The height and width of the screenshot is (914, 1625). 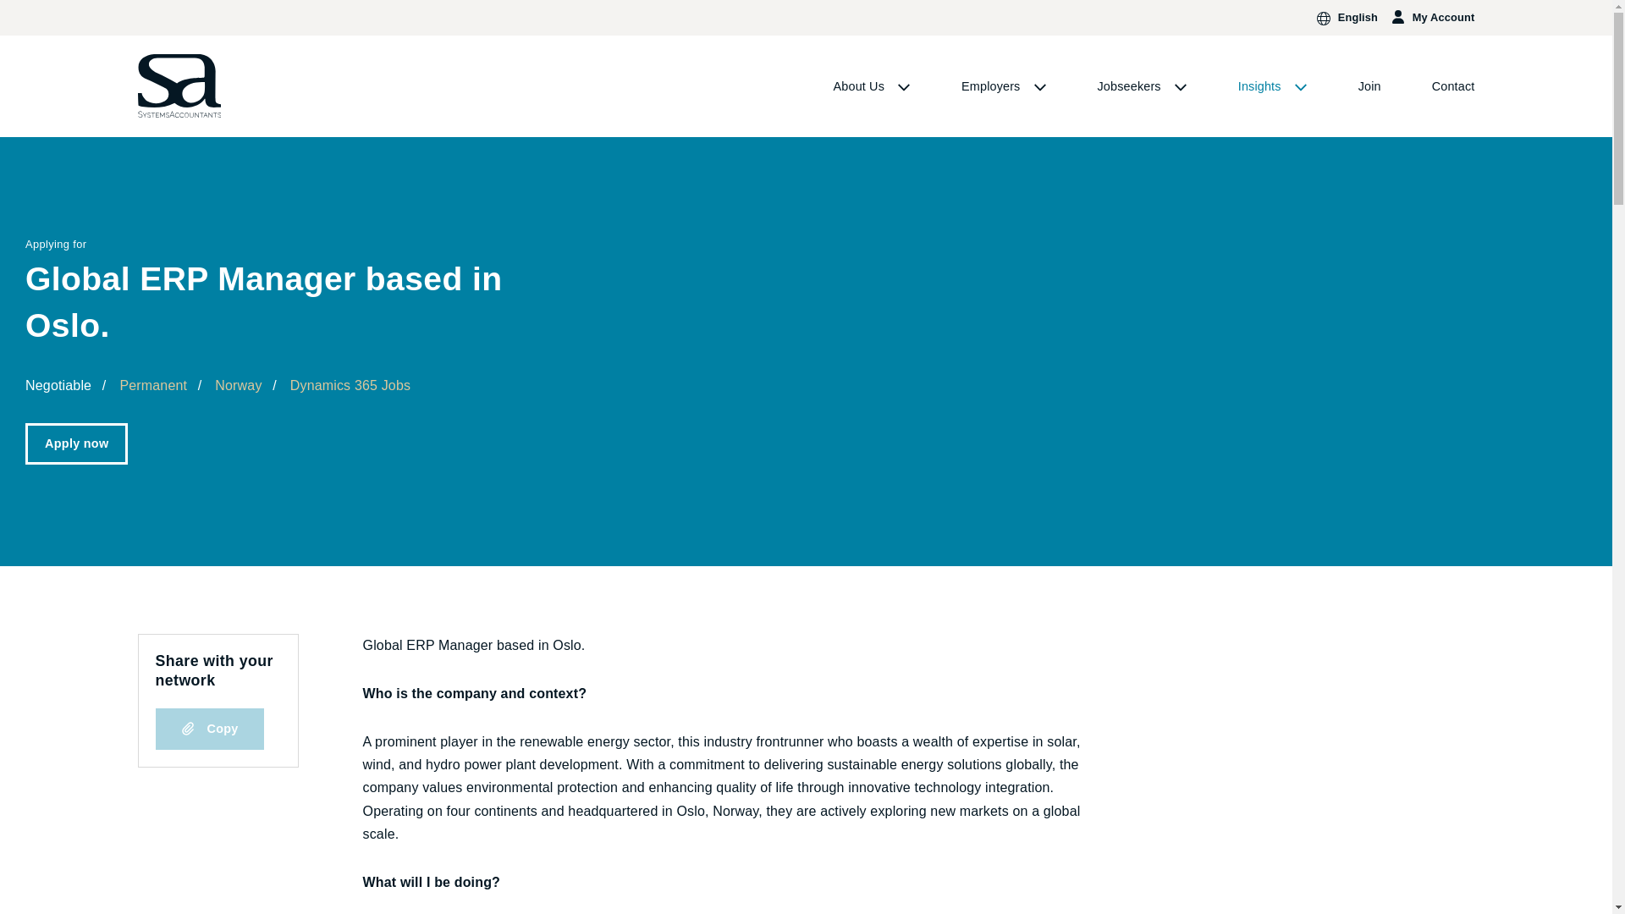 I want to click on About Us, so click(x=872, y=86).